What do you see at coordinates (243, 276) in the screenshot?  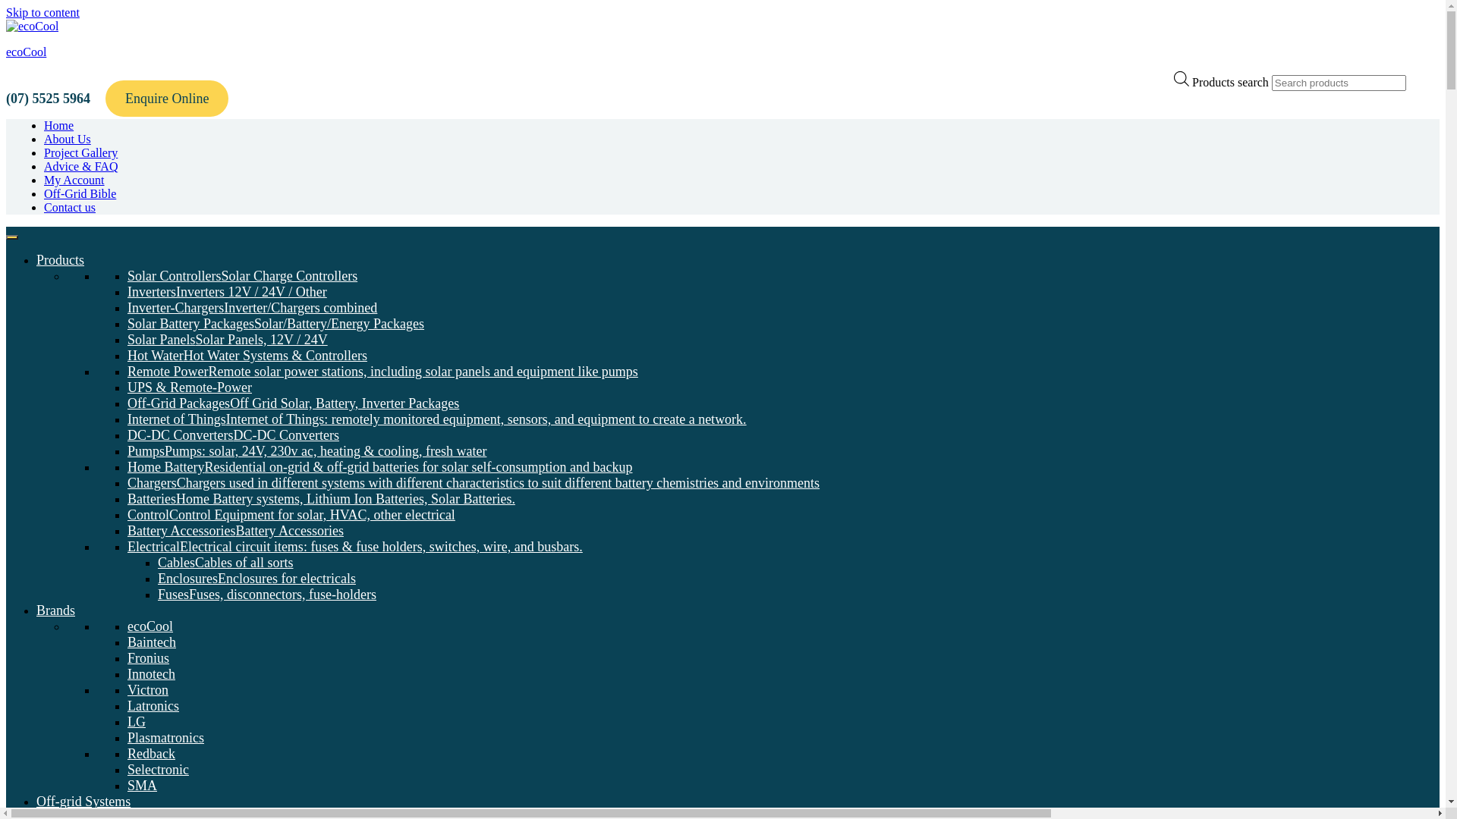 I see `Solar ControllersSolar Charge Controllers` at bounding box center [243, 276].